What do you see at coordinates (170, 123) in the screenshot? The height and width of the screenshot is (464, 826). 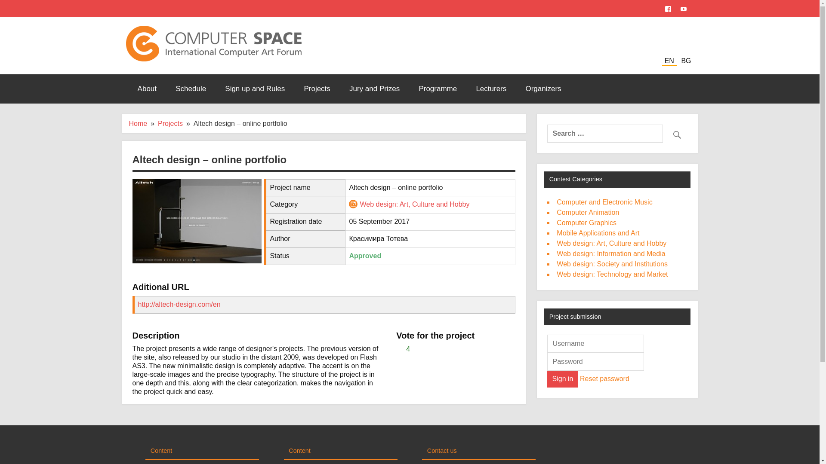 I see `Projects` at bounding box center [170, 123].